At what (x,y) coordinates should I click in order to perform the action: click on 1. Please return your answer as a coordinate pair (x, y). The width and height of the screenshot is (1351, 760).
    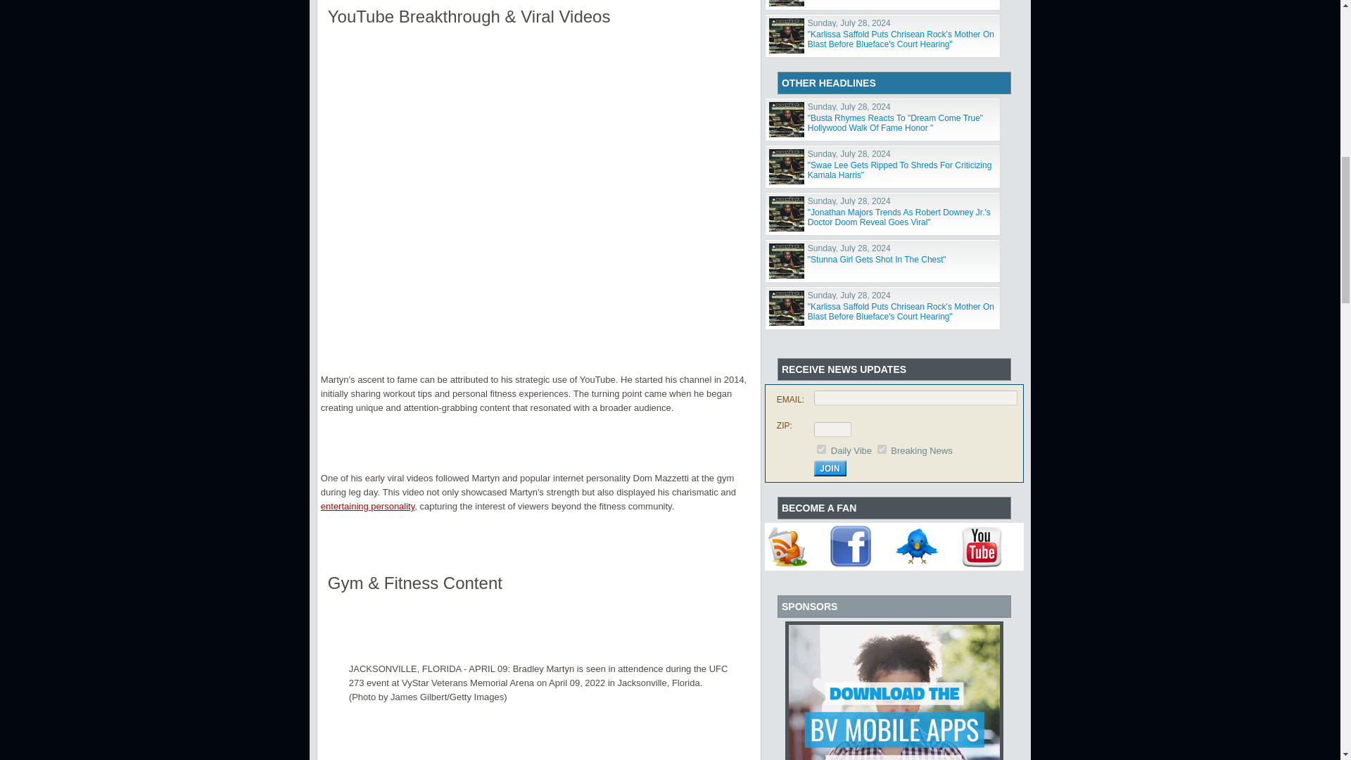
    Looking at the image, I should click on (821, 449).